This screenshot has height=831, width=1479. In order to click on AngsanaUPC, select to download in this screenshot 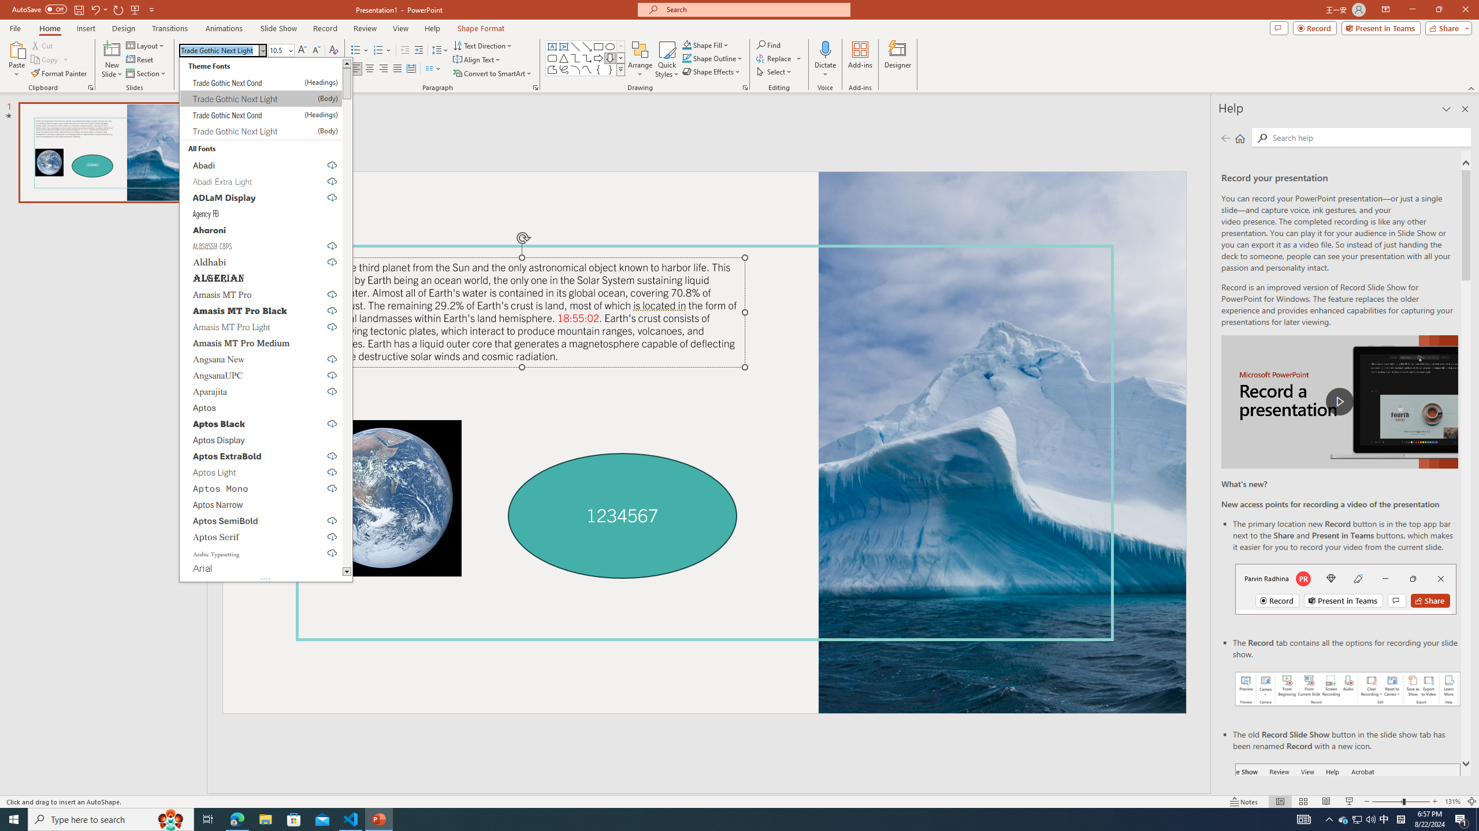, I will do `click(261, 375)`.